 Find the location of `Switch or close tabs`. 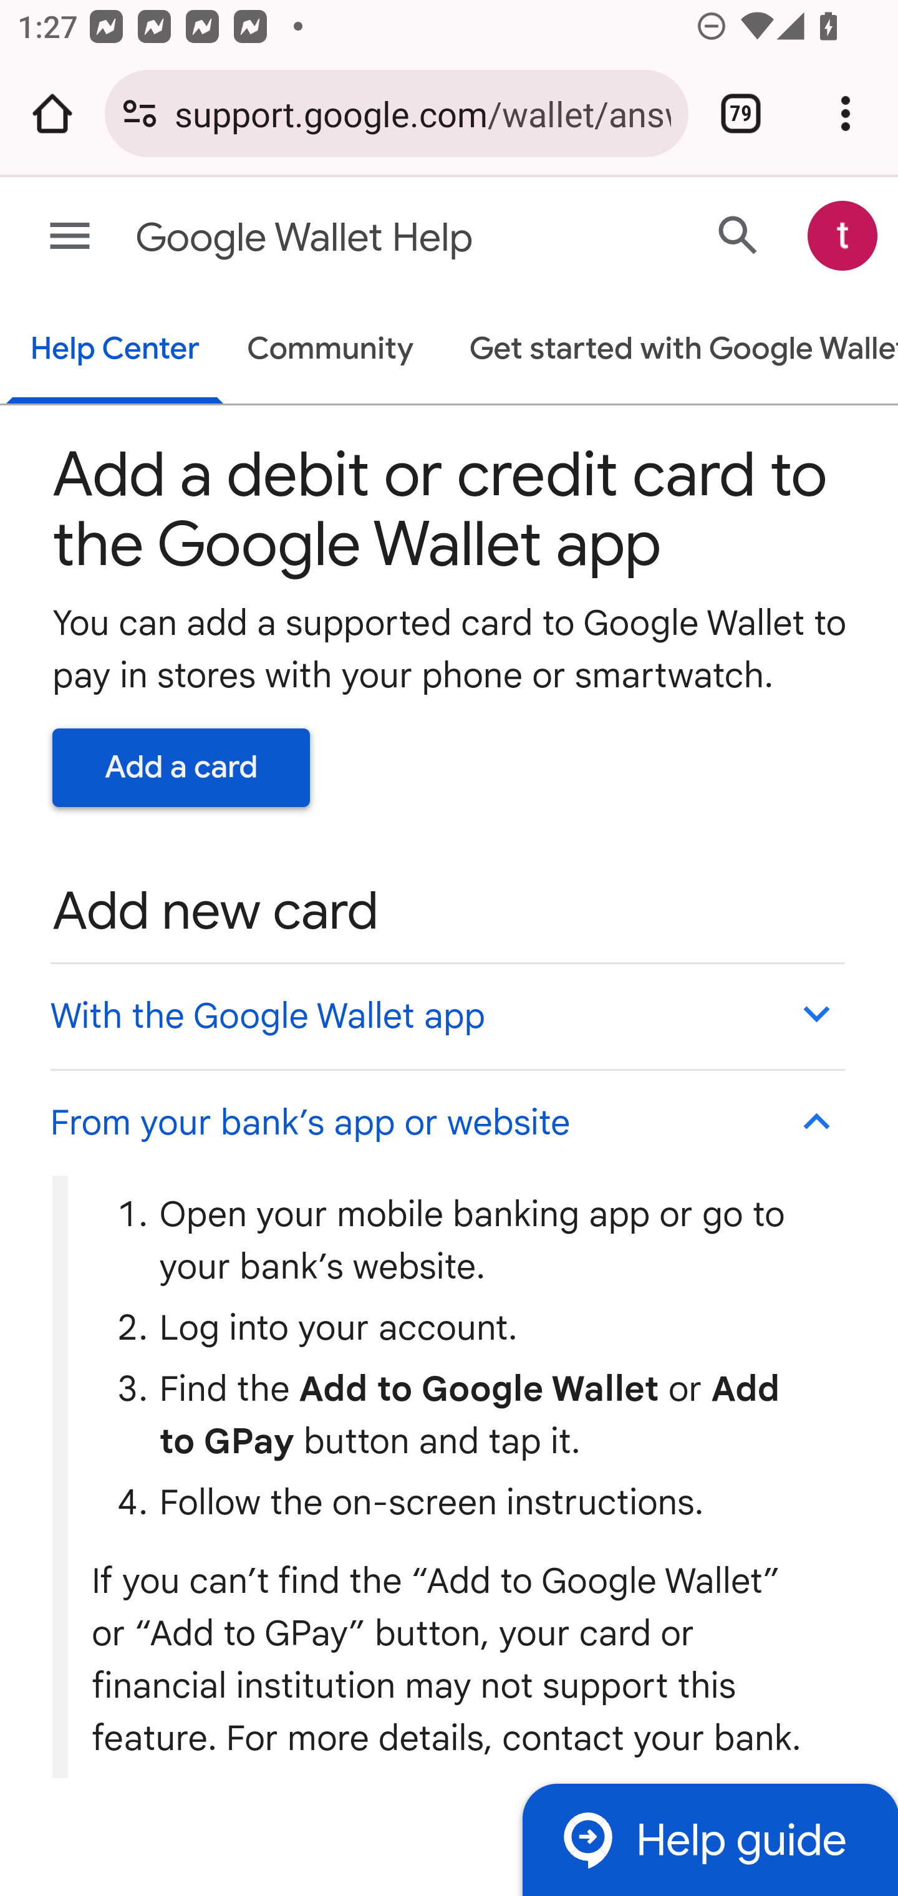

Switch or close tabs is located at coordinates (741, 114).